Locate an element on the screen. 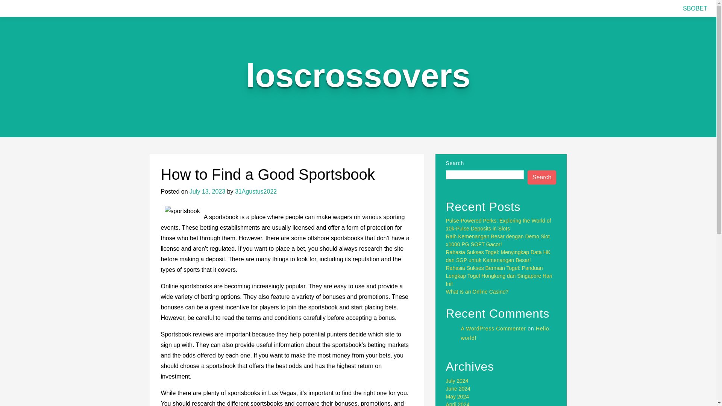 This screenshot has height=406, width=722. June 2024 is located at coordinates (458, 380).